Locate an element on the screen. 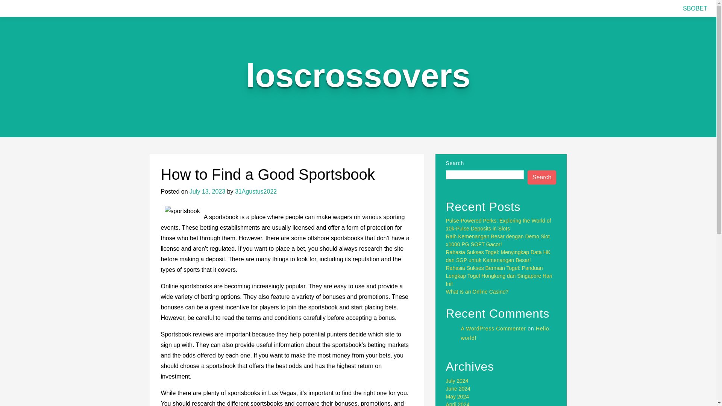 This screenshot has height=406, width=722. June 2024 is located at coordinates (458, 380).